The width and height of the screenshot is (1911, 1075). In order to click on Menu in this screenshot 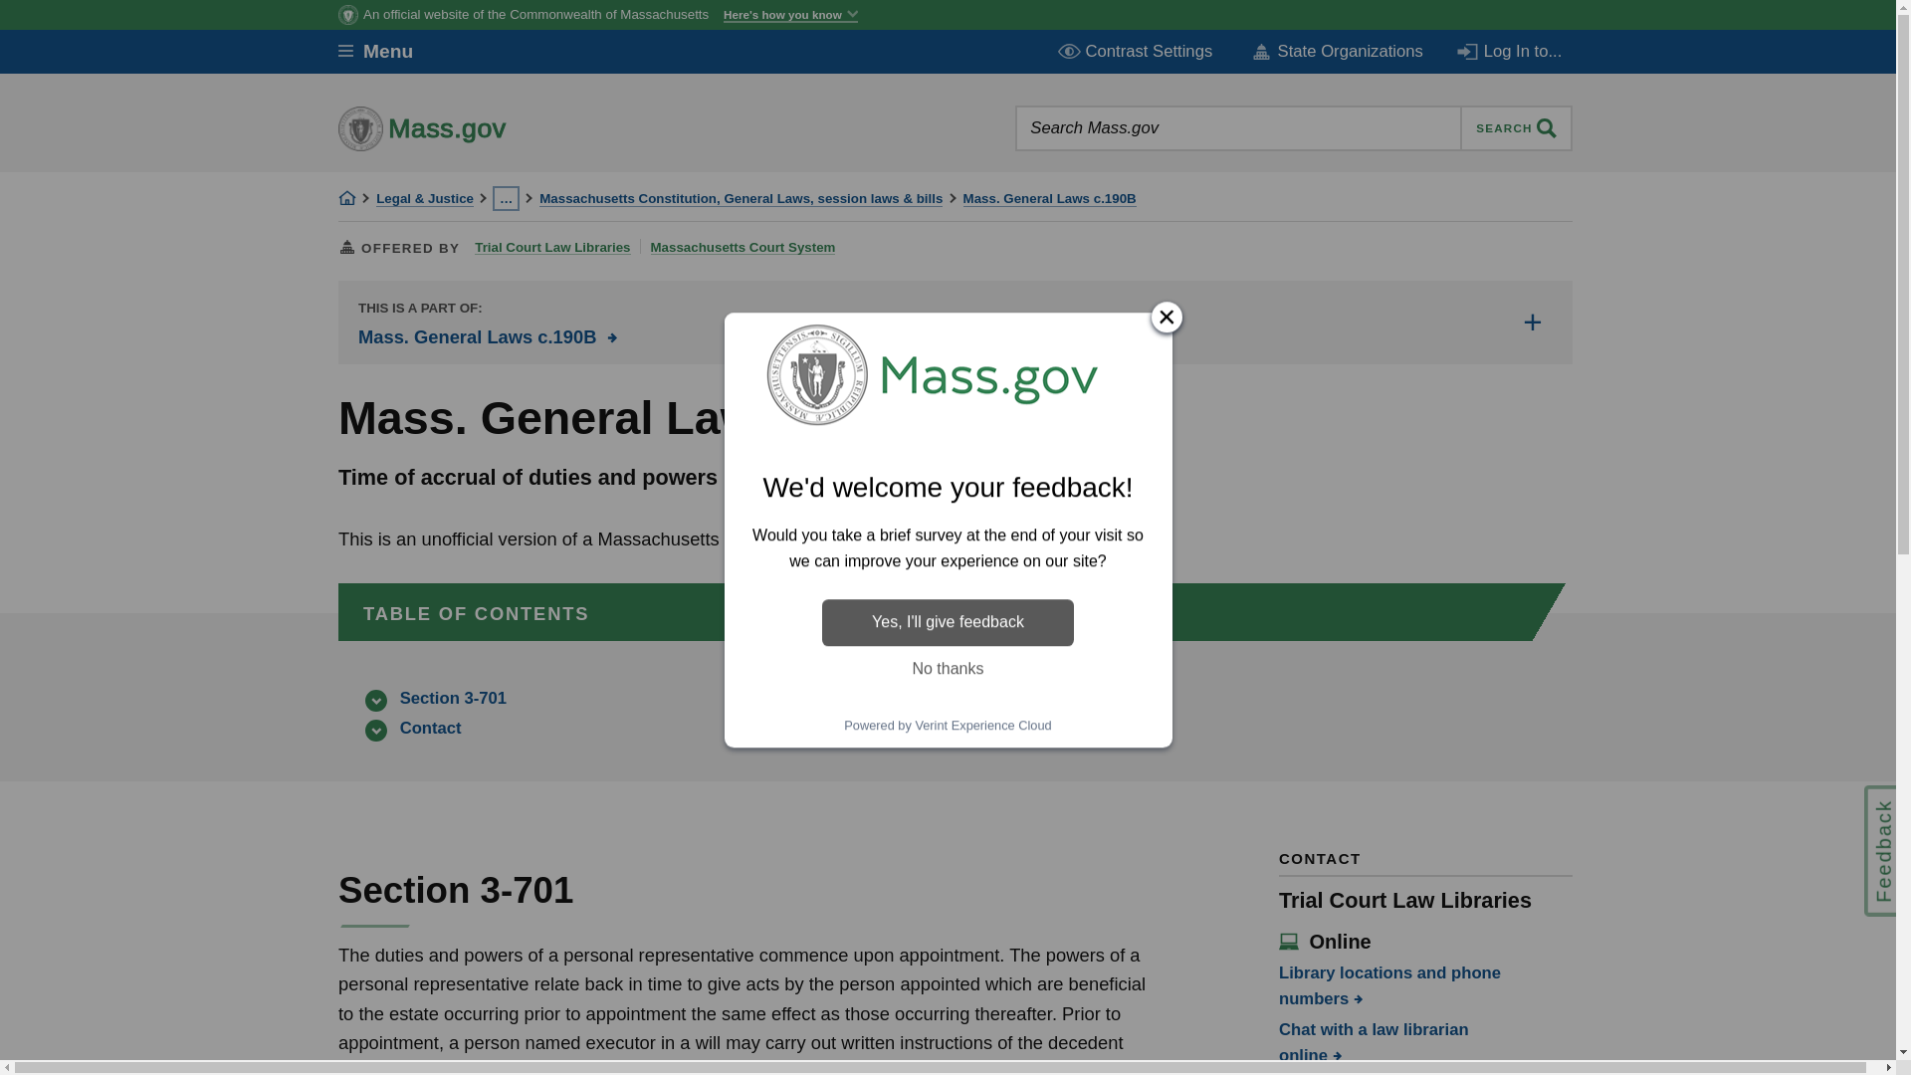, I will do `click(390, 52)`.